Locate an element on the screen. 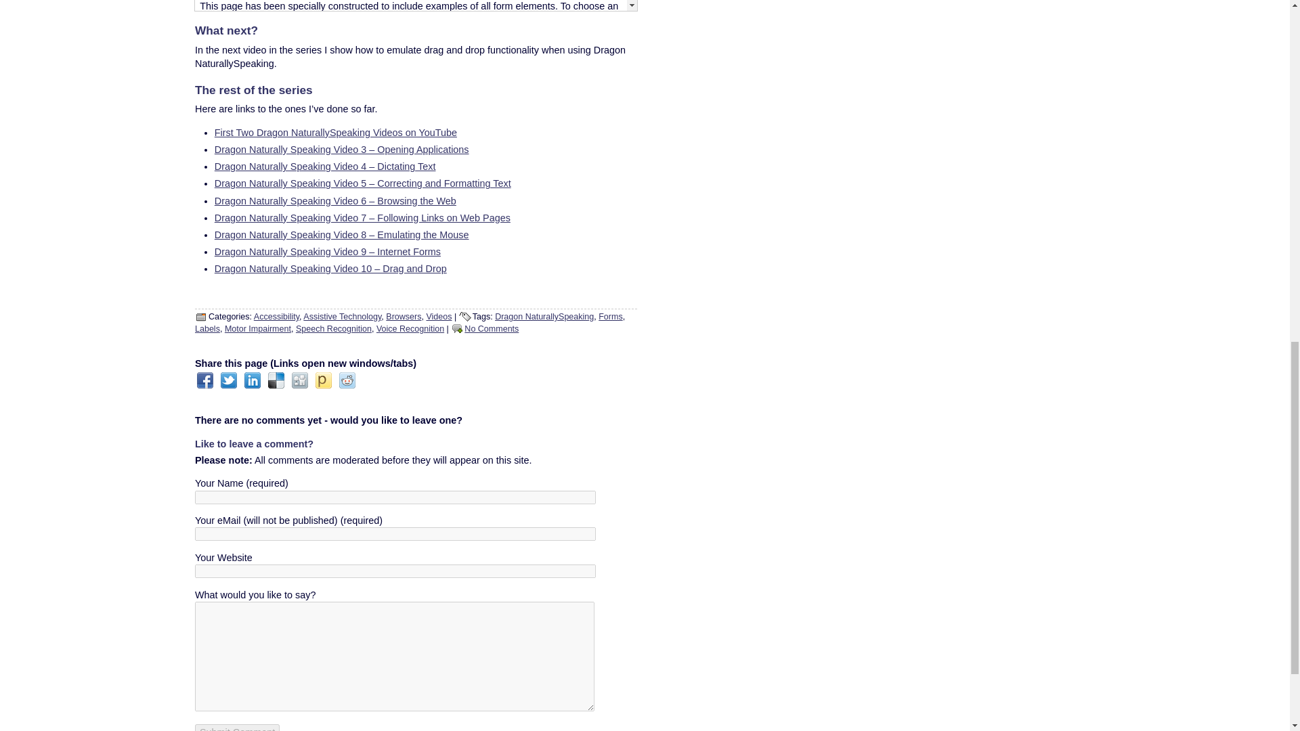 The image size is (1300, 731). Submit Comment is located at coordinates (237, 728).